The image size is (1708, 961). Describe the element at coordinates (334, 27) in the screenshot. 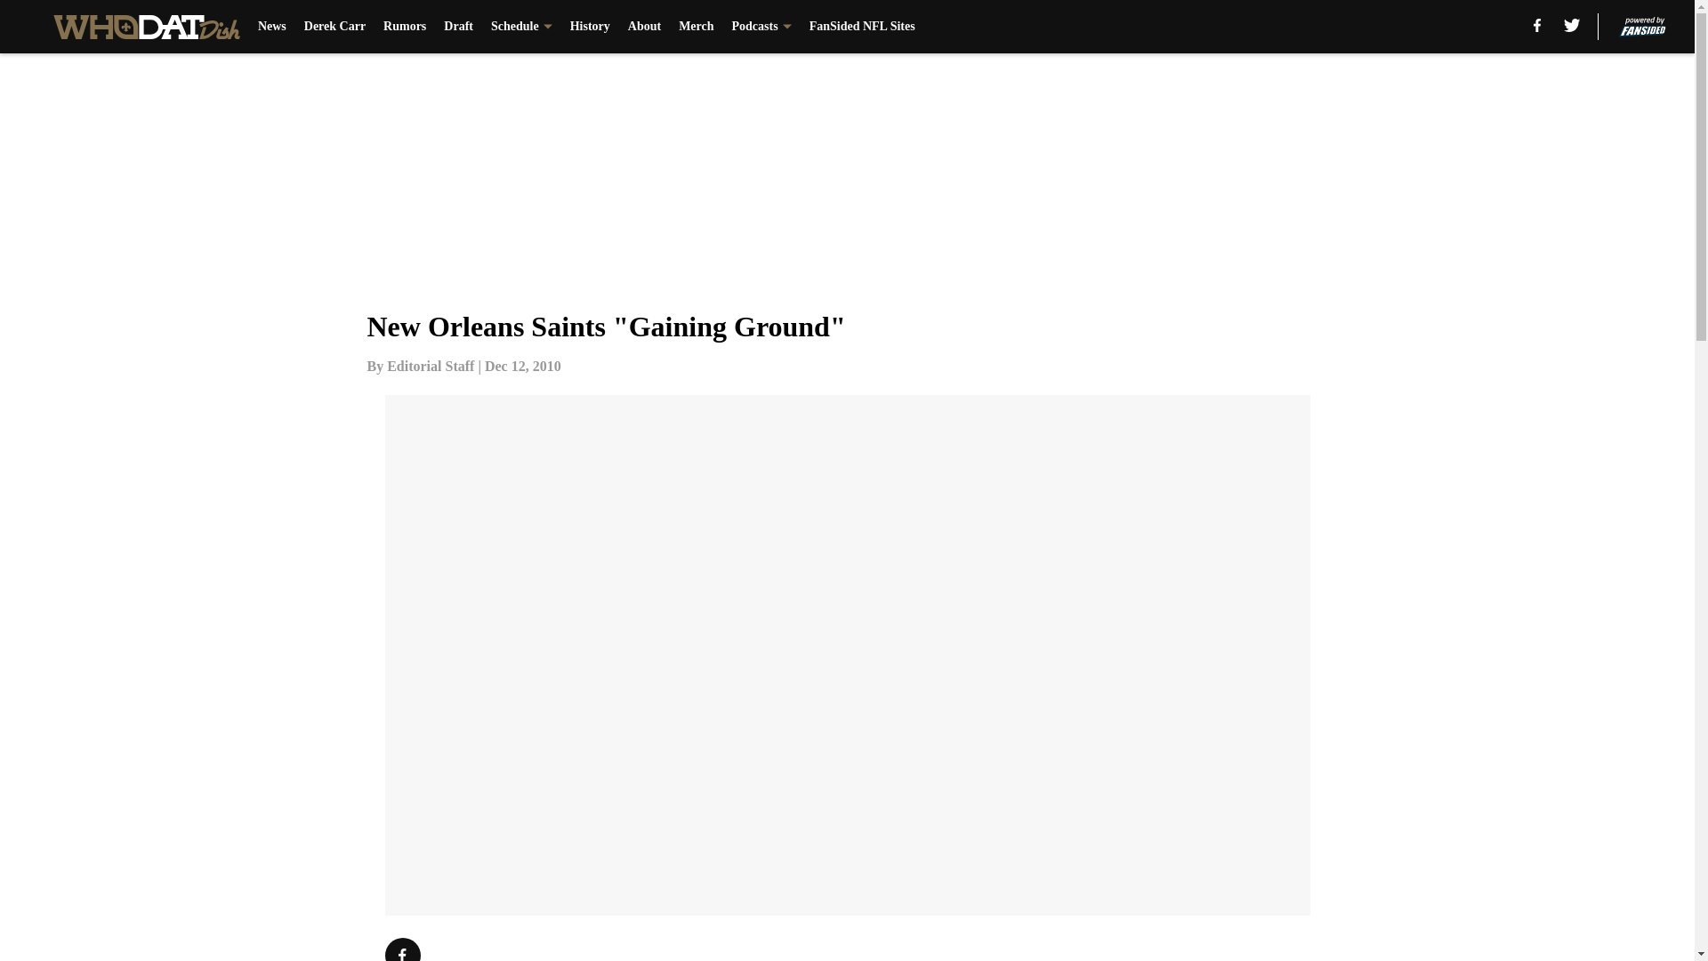

I see `Derek Carr` at that location.